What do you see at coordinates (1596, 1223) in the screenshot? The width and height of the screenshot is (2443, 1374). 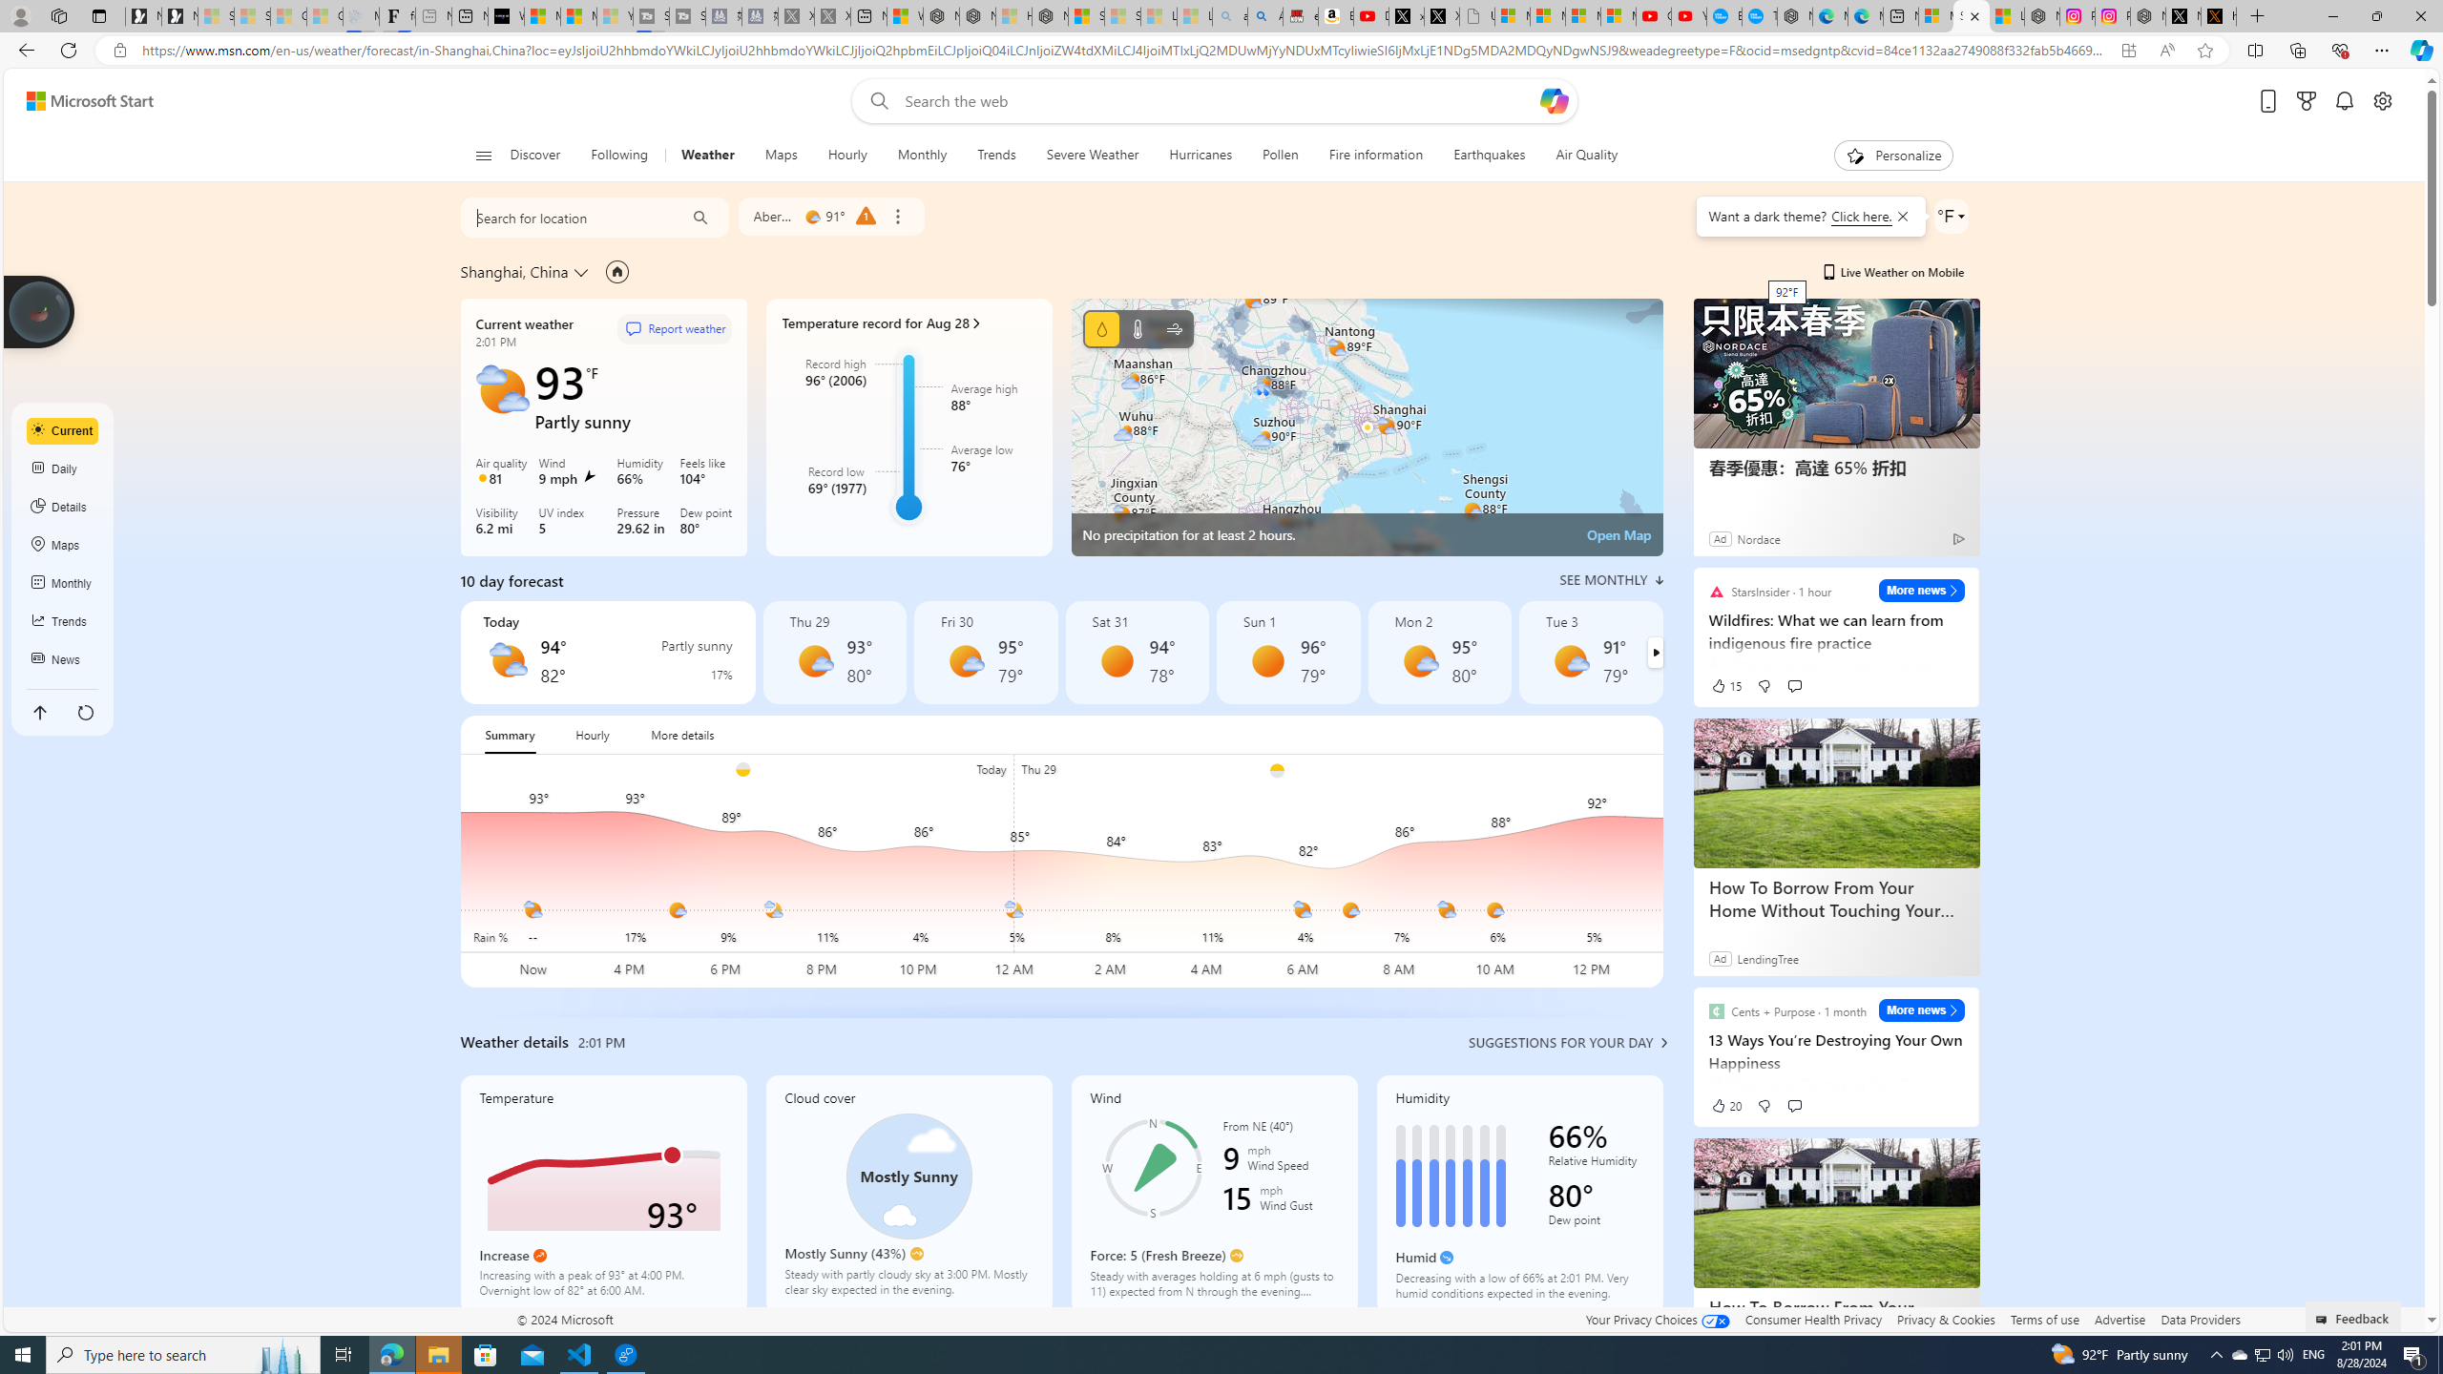 I see `Dew point` at bounding box center [1596, 1223].